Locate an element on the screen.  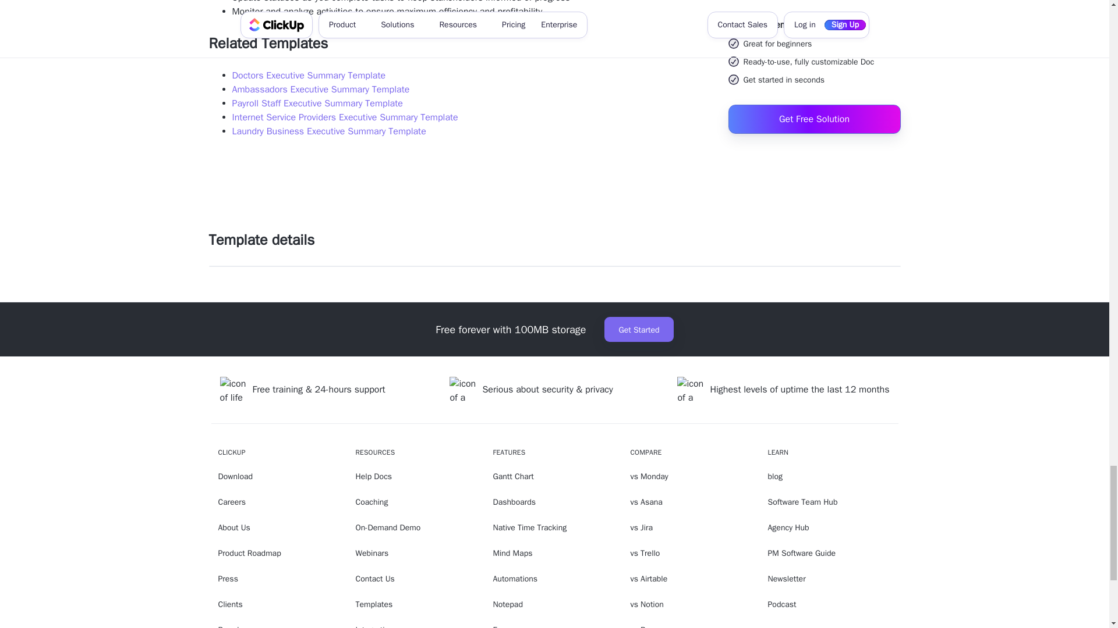
Get Started is located at coordinates (638, 329).